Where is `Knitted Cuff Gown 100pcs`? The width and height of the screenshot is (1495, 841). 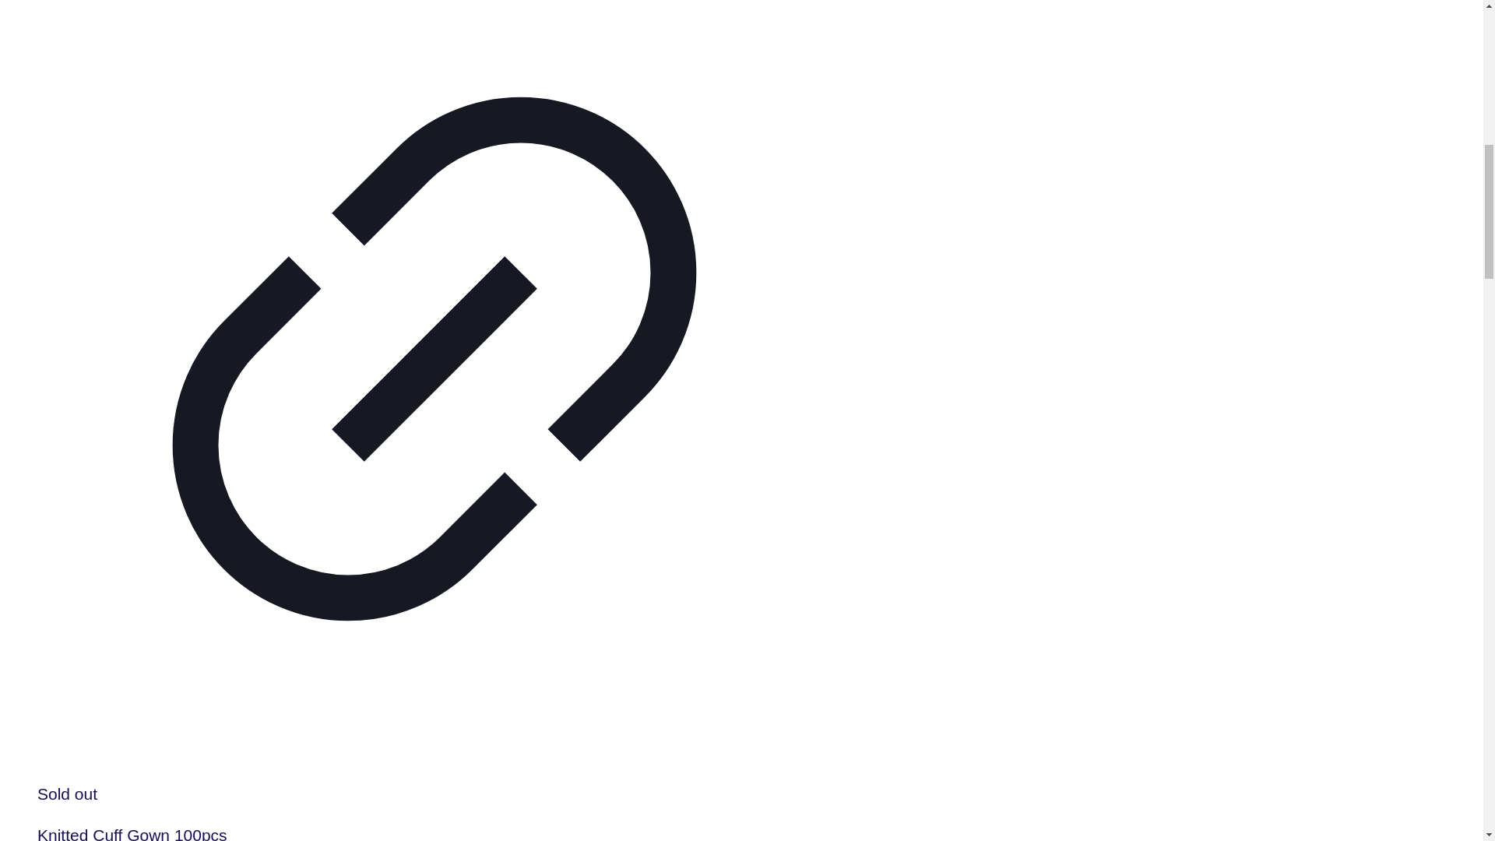
Knitted Cuff Gown 100pcs is located at coordinates (132, 833).